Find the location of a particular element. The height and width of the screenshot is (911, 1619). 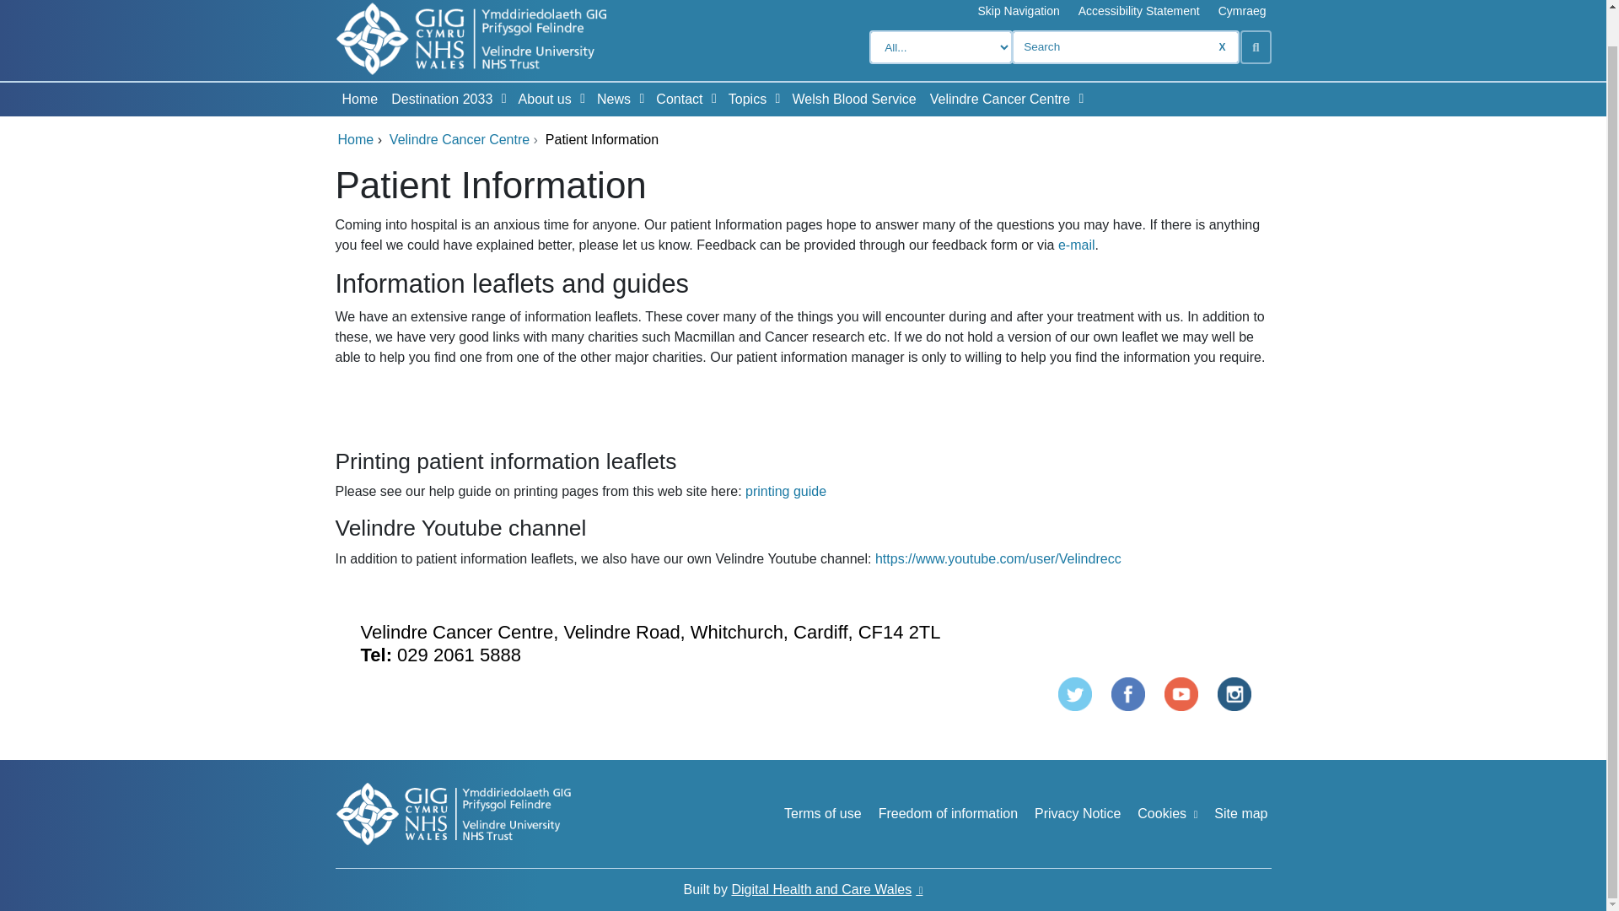

Show Submenu For Destination 2033 is located at coordinates (504, 99).